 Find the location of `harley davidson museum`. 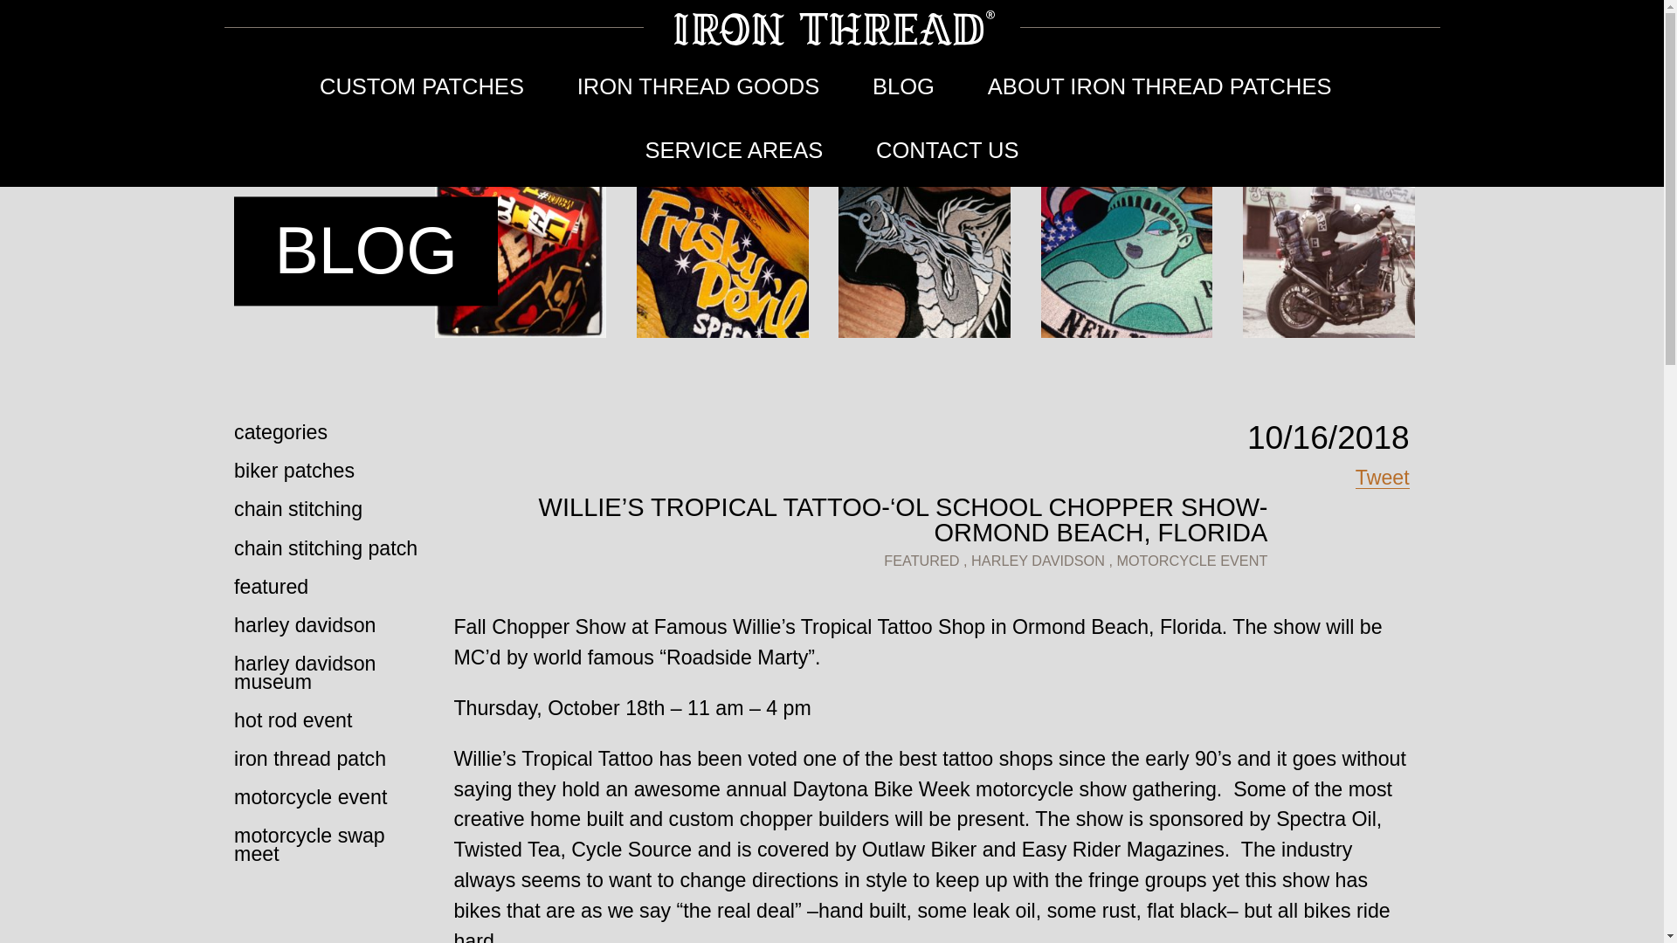

harley davidson museum is located at coordinates (334, 672).